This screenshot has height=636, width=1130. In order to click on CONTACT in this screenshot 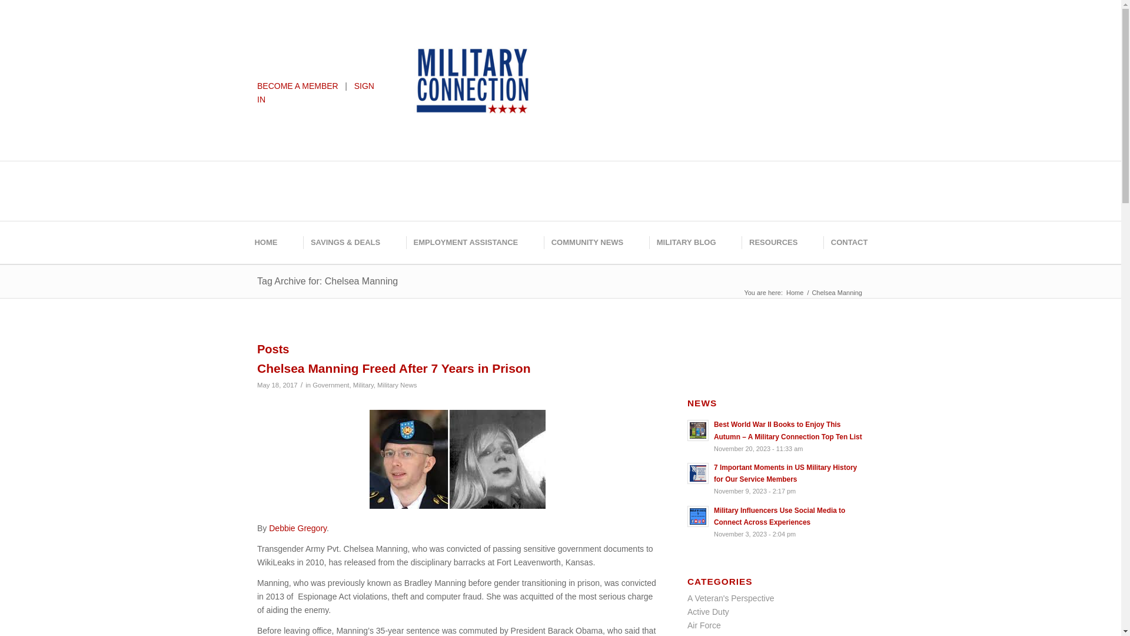, I will do `click(849, 242)`.